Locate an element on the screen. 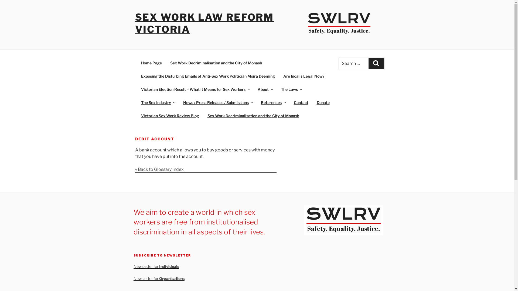 This screenshot has height=291, width=518. The Sex Industry is located at coordinates (158, 102).